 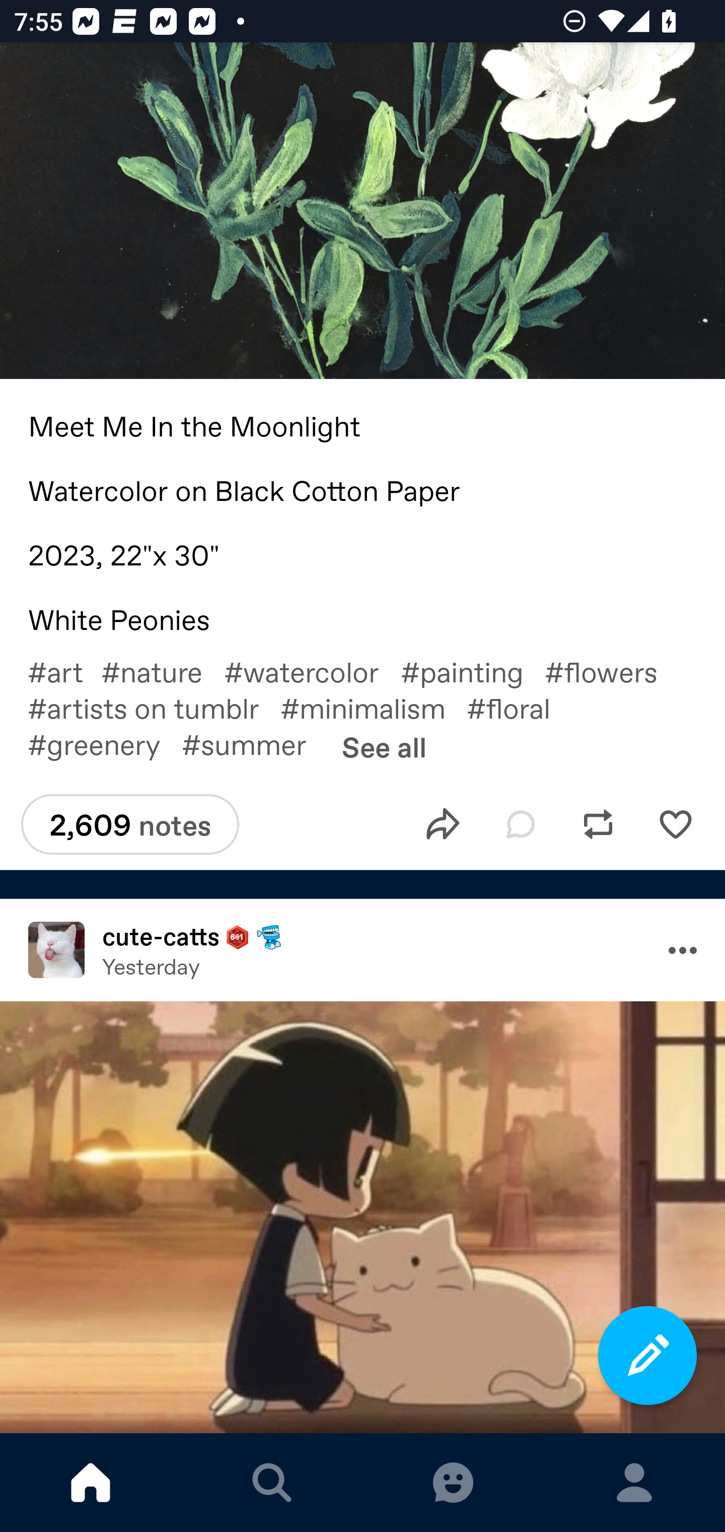 What do you see at coordinates (255, 743) in the screenshot?
I see `#summer` at bounding box center [255, 743].